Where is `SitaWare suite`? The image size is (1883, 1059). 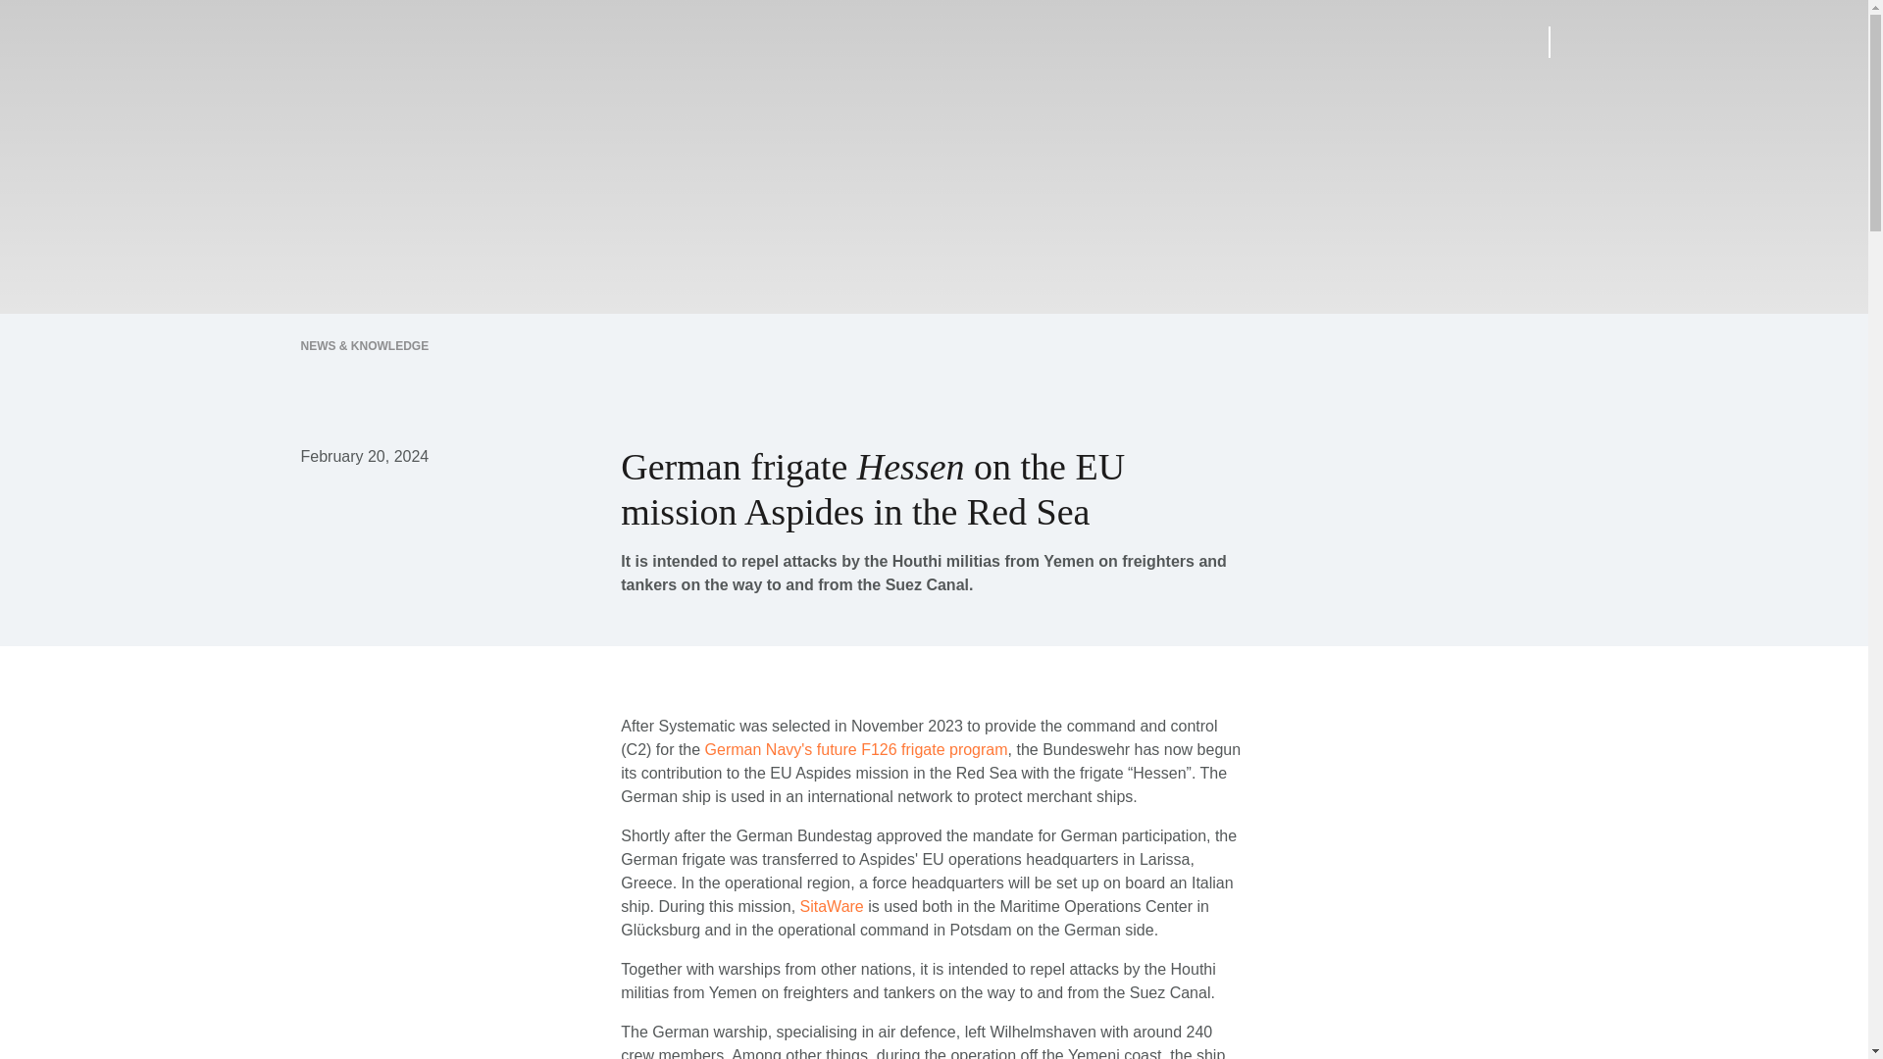 SitaWare suite is located at coordinates (832, 906).